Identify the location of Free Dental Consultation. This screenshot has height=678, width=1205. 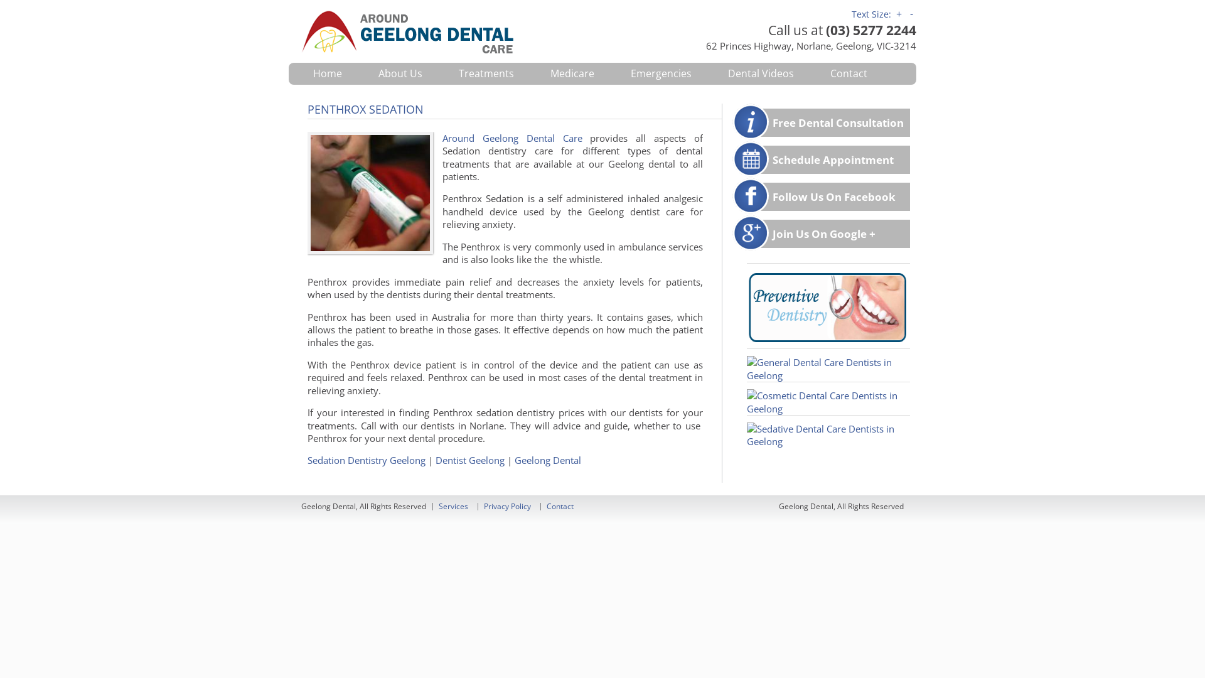
(838, 123).